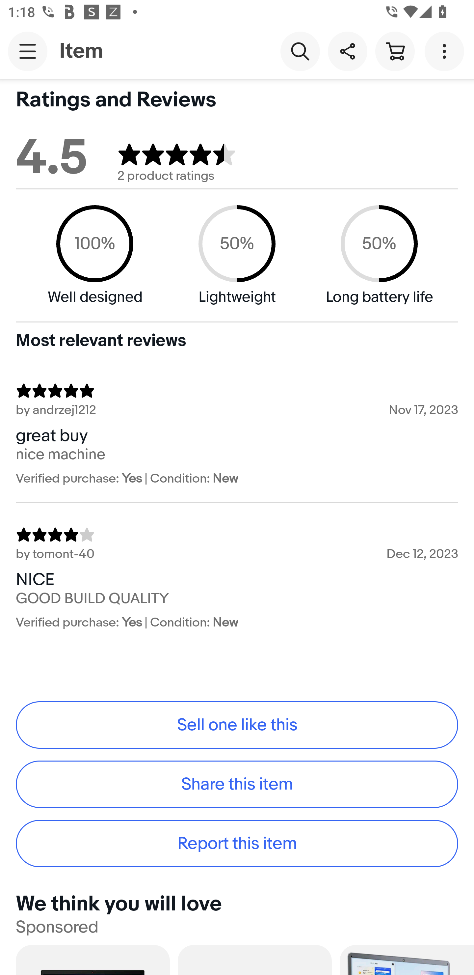 This screenshot has height=975, width=474. What do you see at coordinates (237, 725) in the screenshot?
I see `Sell one like this` at bounding box center [237, 725].